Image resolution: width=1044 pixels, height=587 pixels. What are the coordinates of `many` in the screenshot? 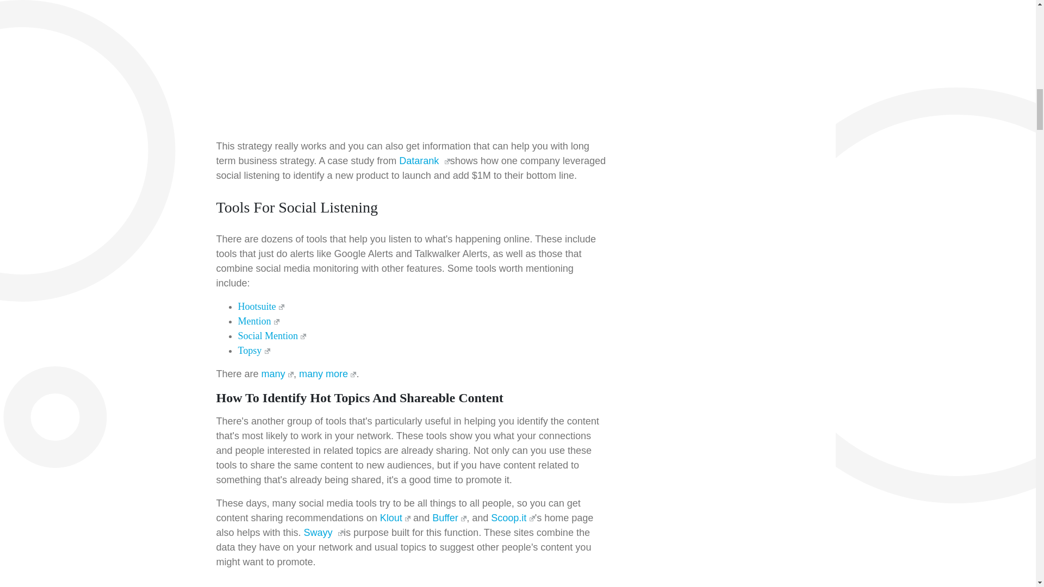 It's located at (277, 374).